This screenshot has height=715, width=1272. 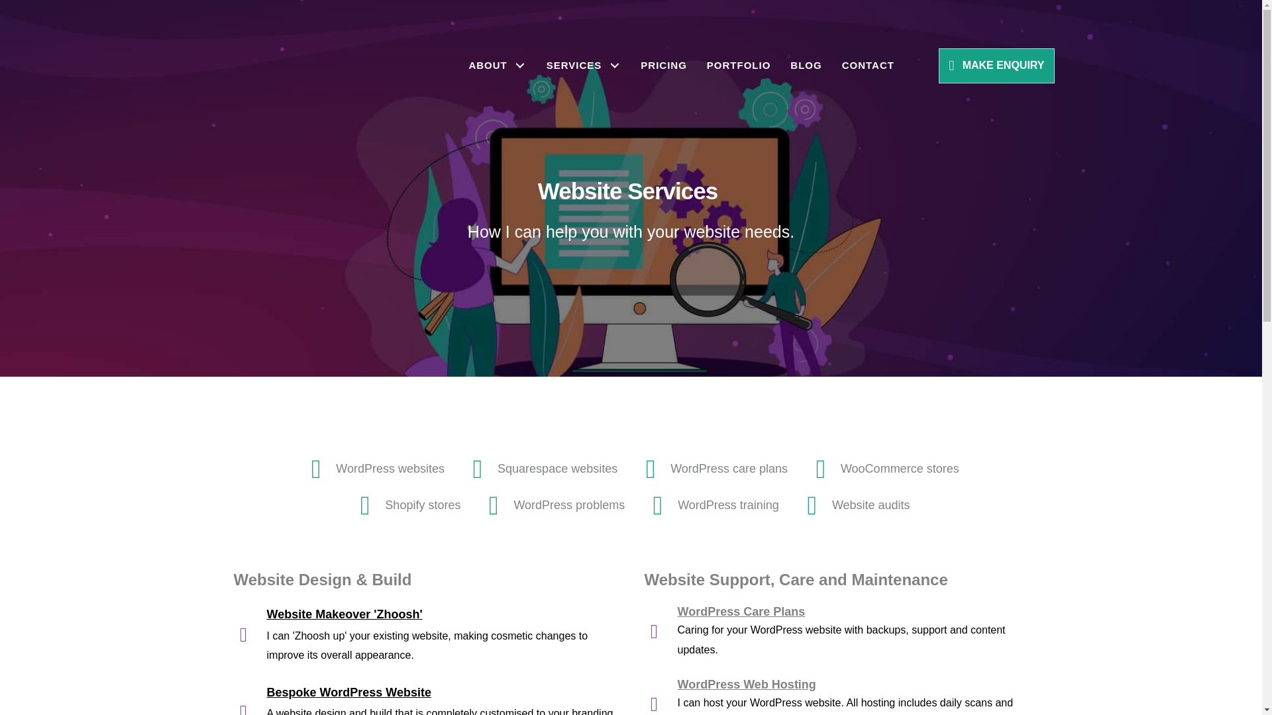 I want to click on BLOG, so click(x=806, y=66).